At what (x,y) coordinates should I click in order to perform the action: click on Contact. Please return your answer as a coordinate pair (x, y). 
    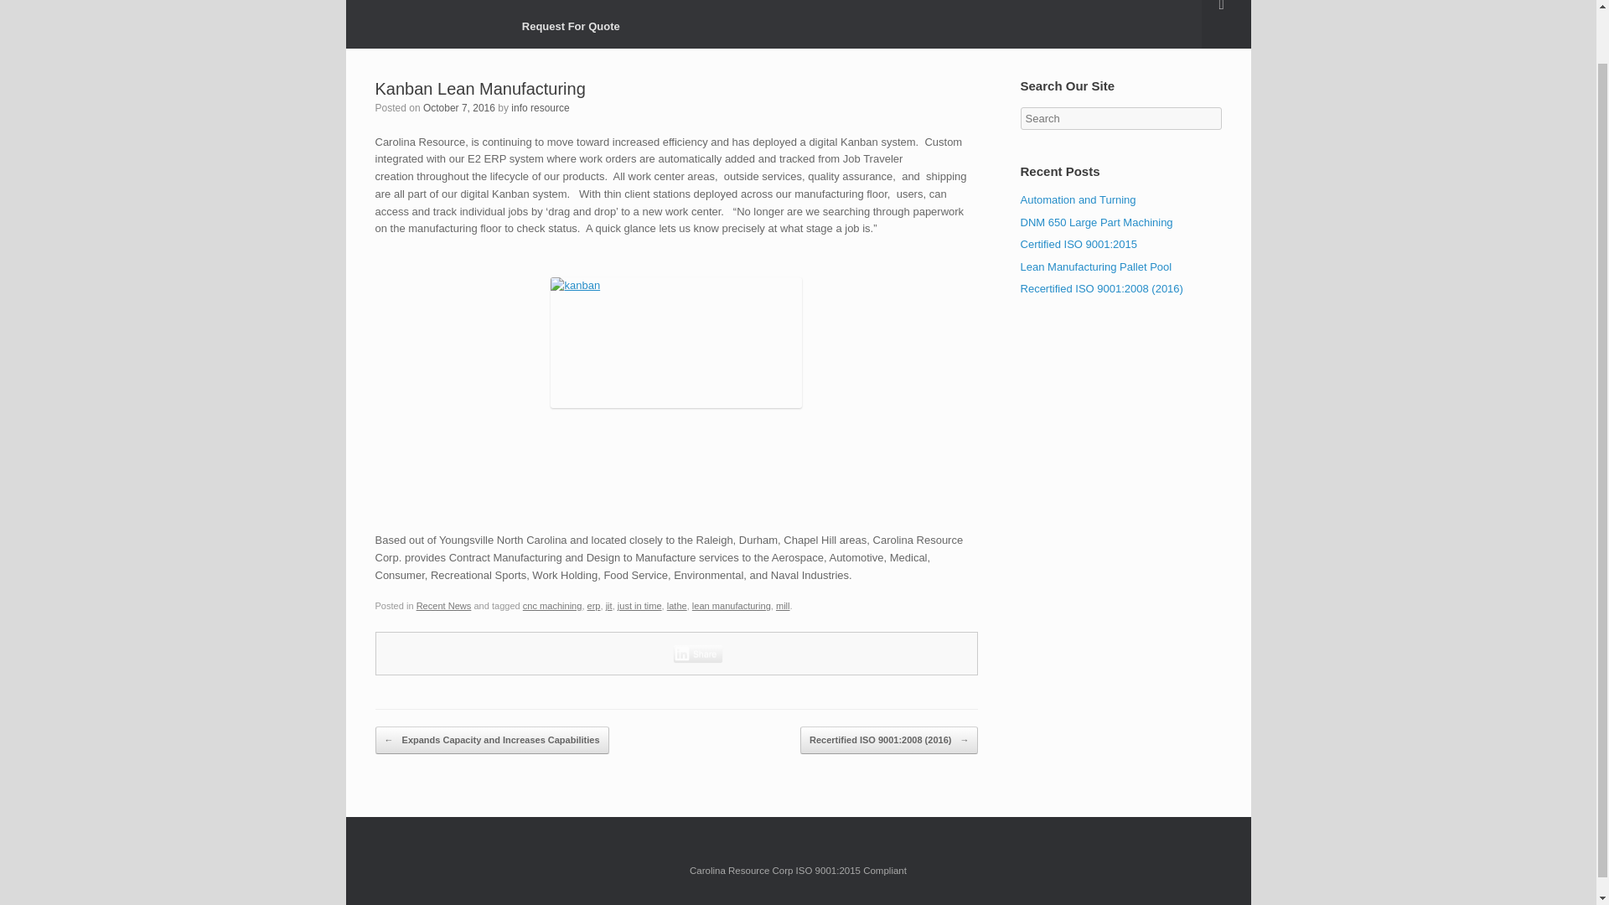
    Looking at the image, I should click on (965, 2).